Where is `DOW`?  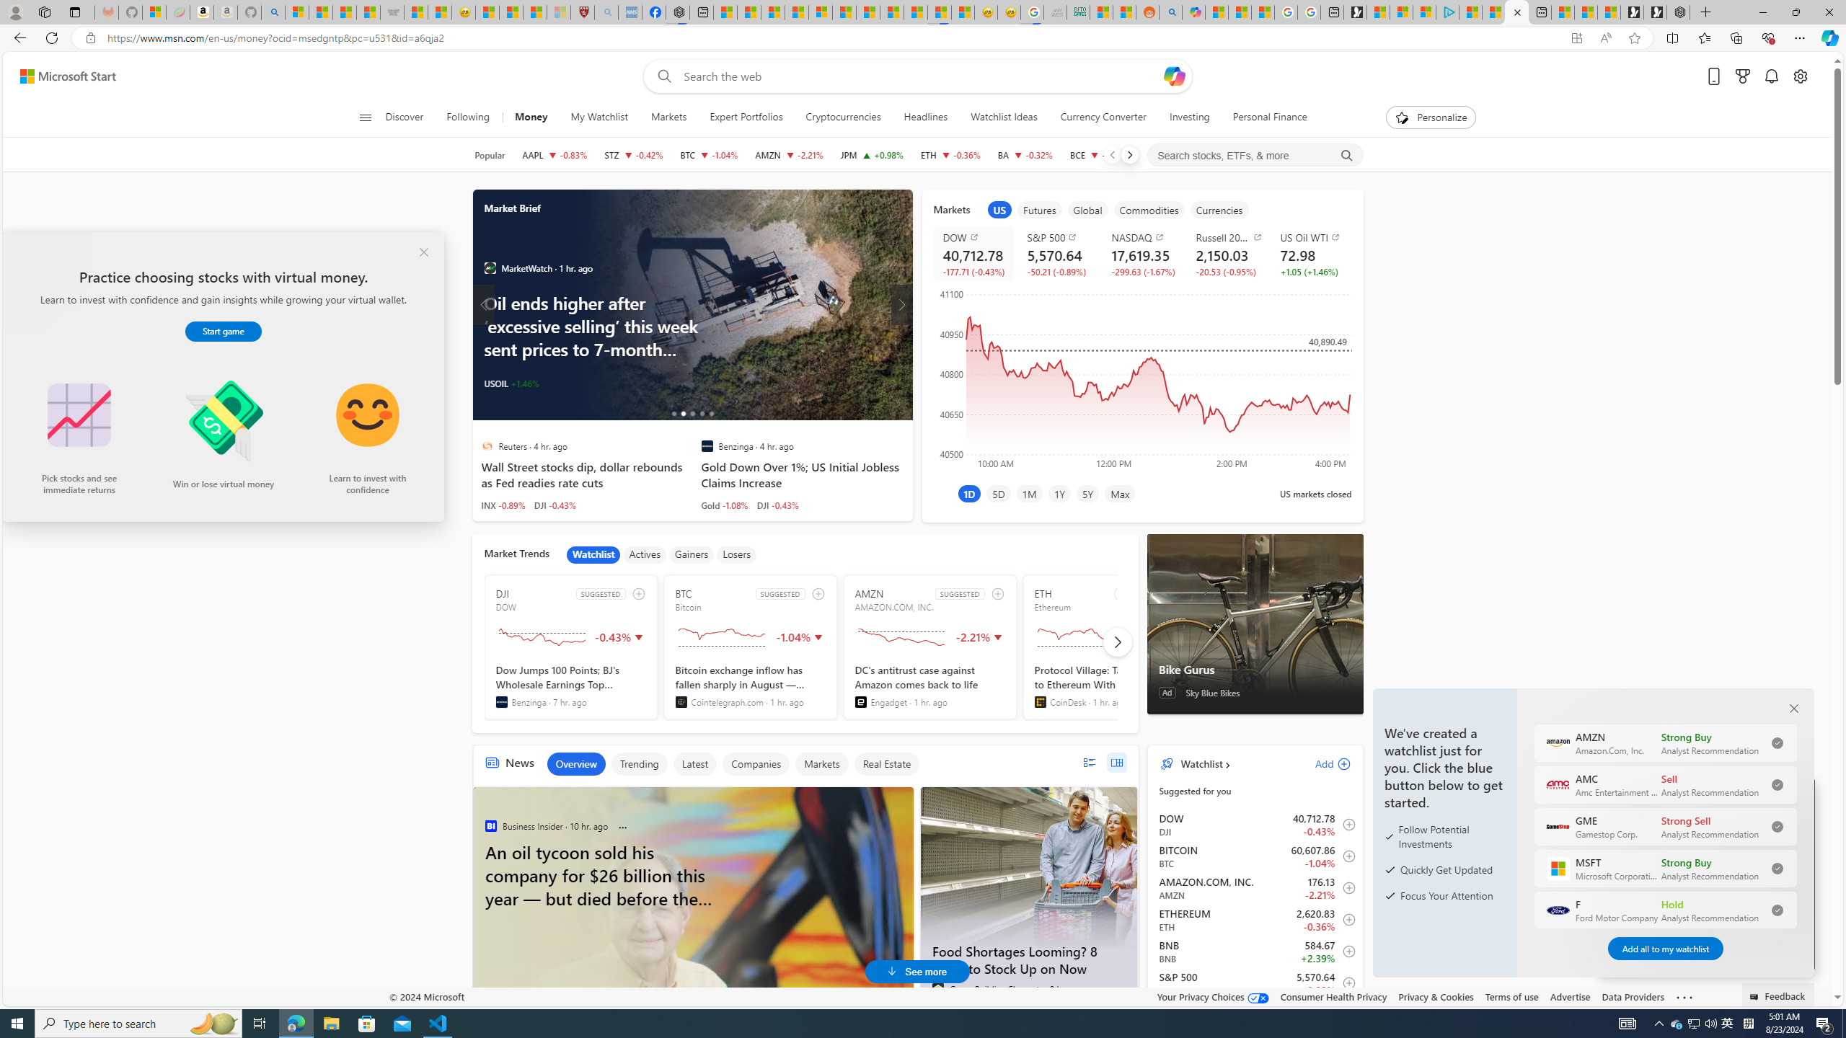
DOW is located at coordinates (976, 237).